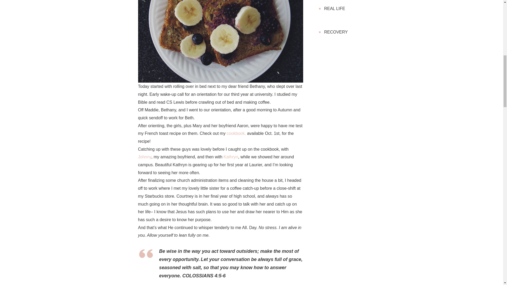  What do you see at coordinates (236, 133) in the screenshot?
I see `cookbook,` at bounding box center [236, 133].